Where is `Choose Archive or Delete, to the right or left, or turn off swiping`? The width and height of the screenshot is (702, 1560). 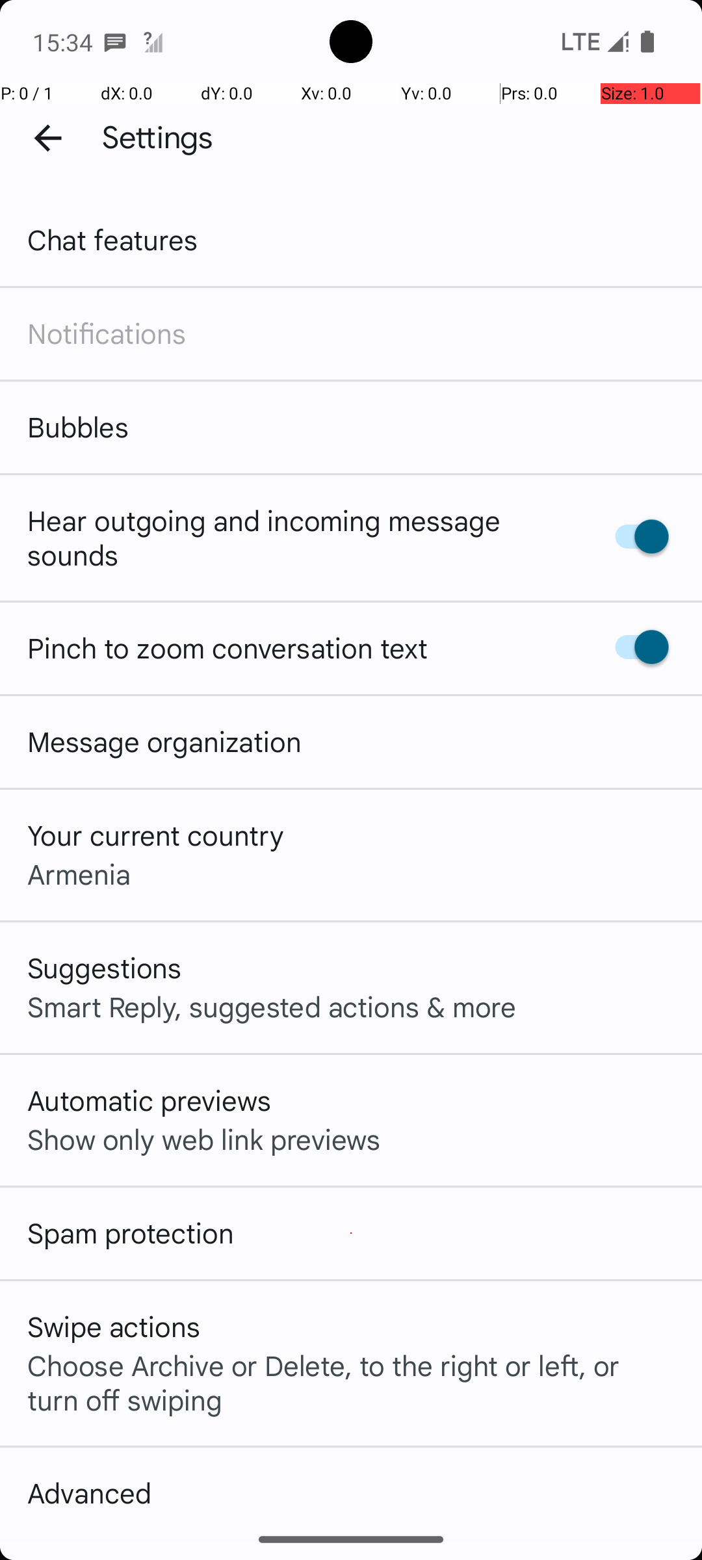 Choose Archive or Delete, to the right or left, or turn off swiping is located at coordinates (351, 1382).